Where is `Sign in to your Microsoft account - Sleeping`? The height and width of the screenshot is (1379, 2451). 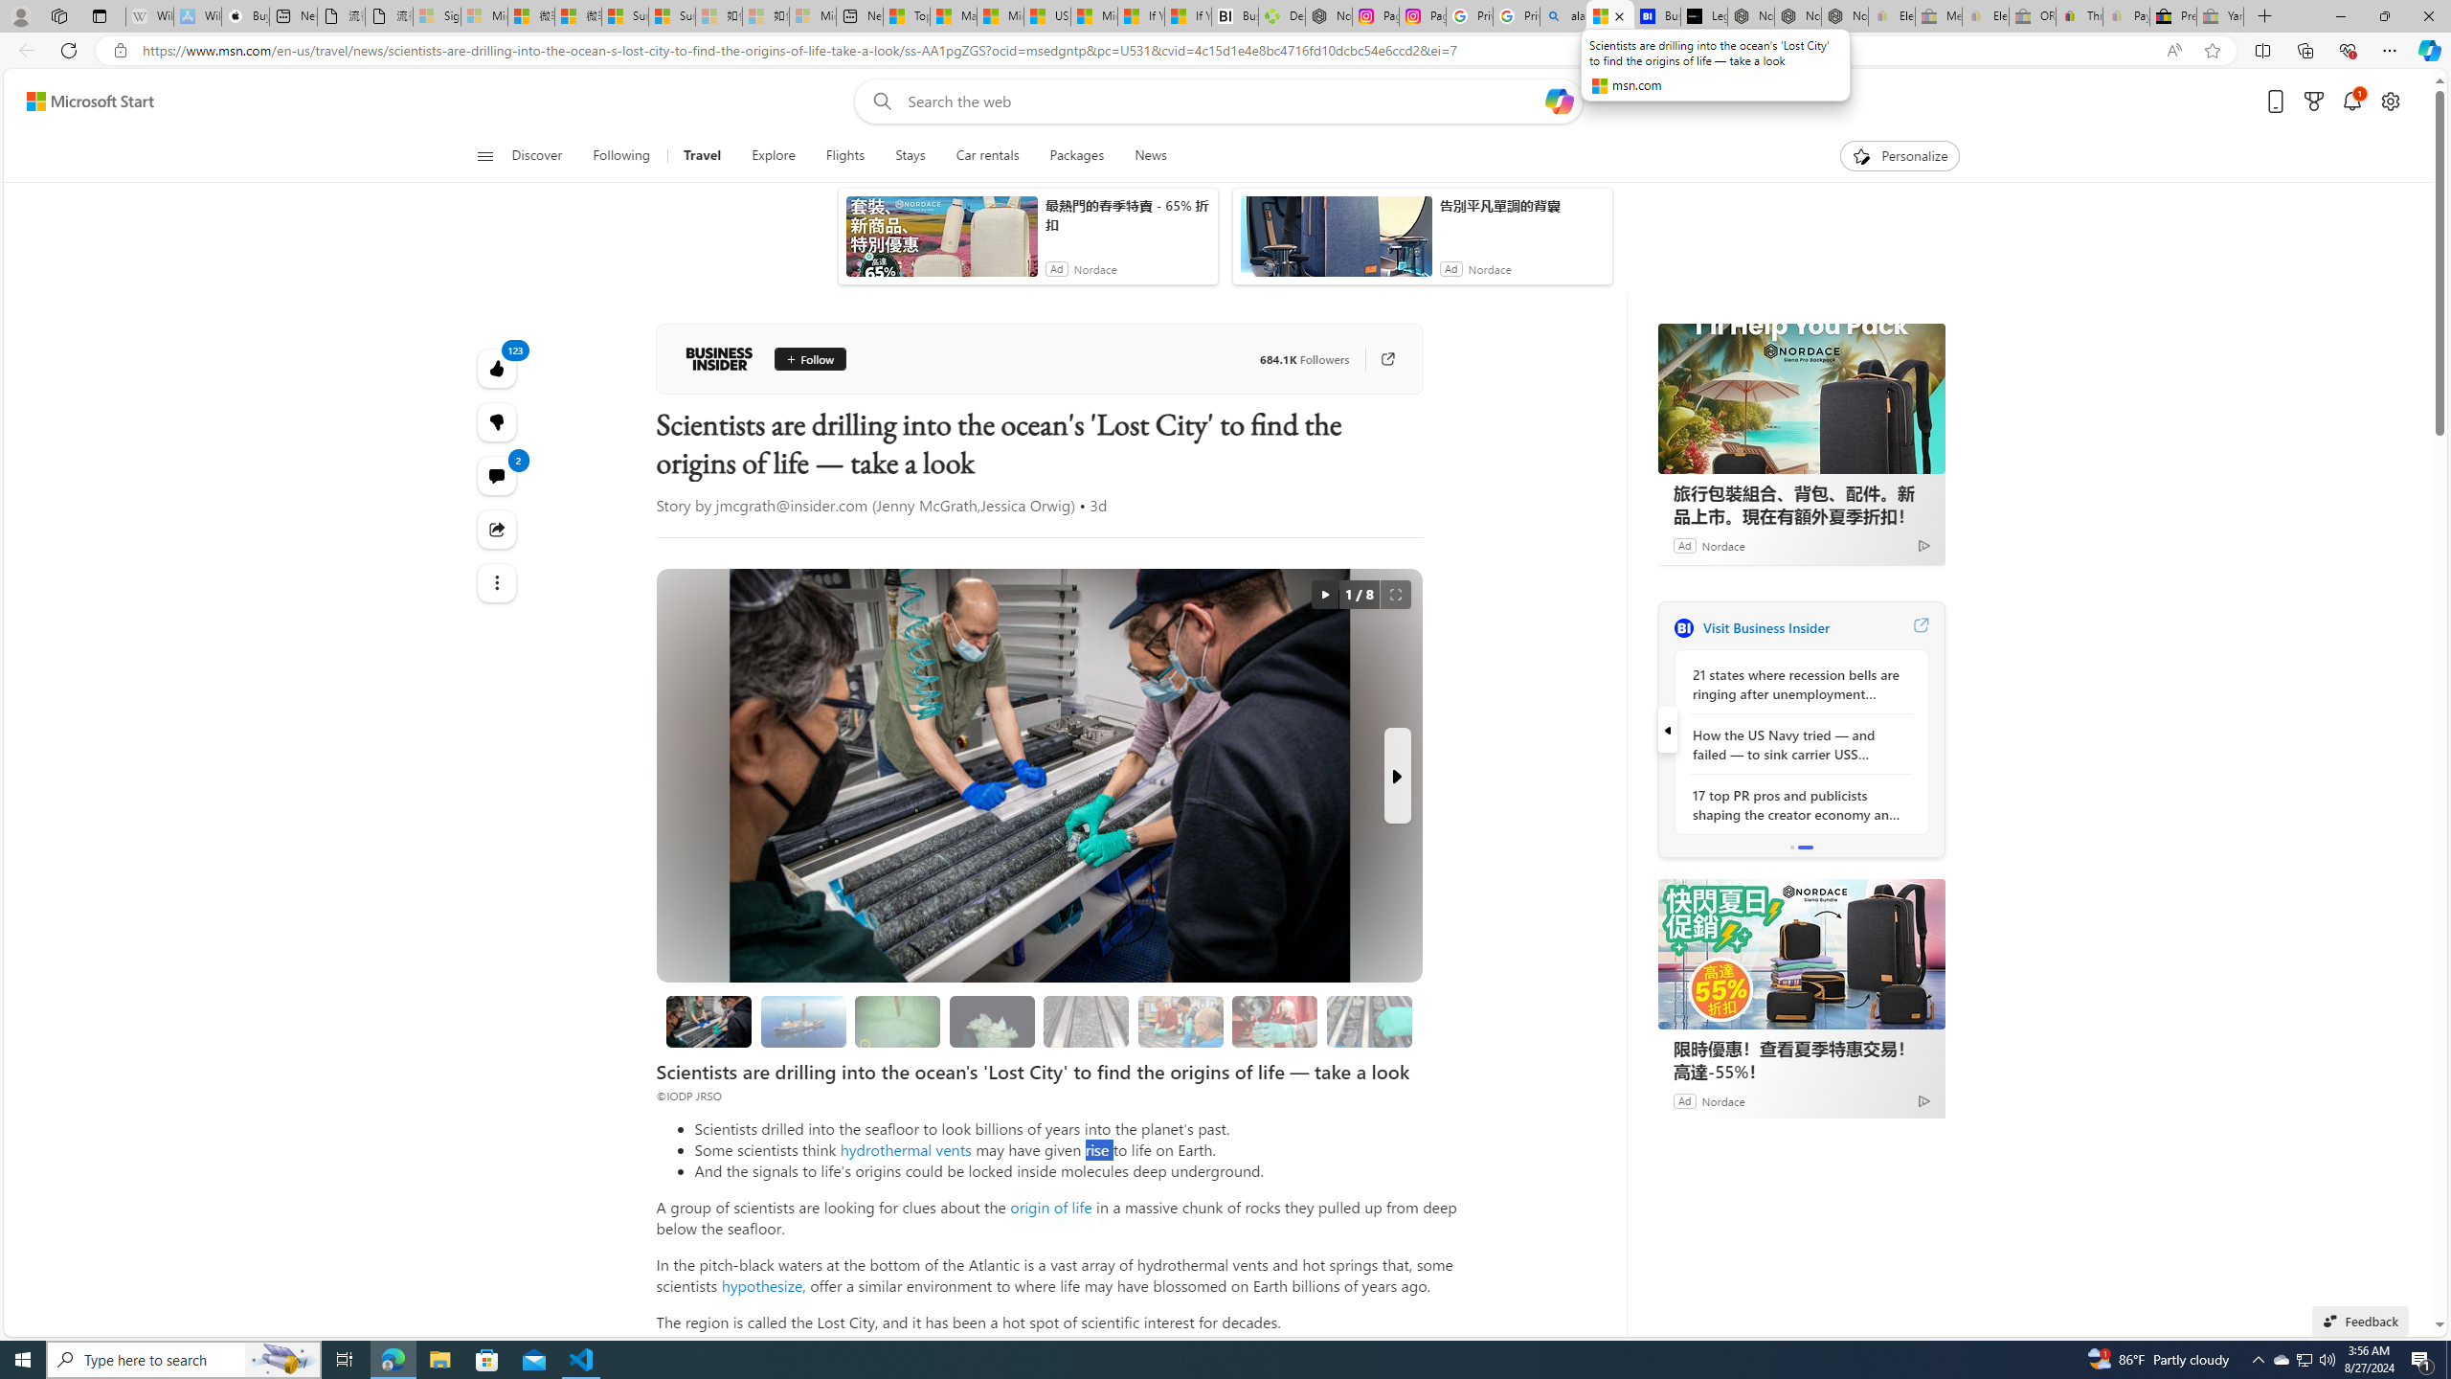
Sign in to your Microsoft account - Sleeping is located at coordinates (436, 16).